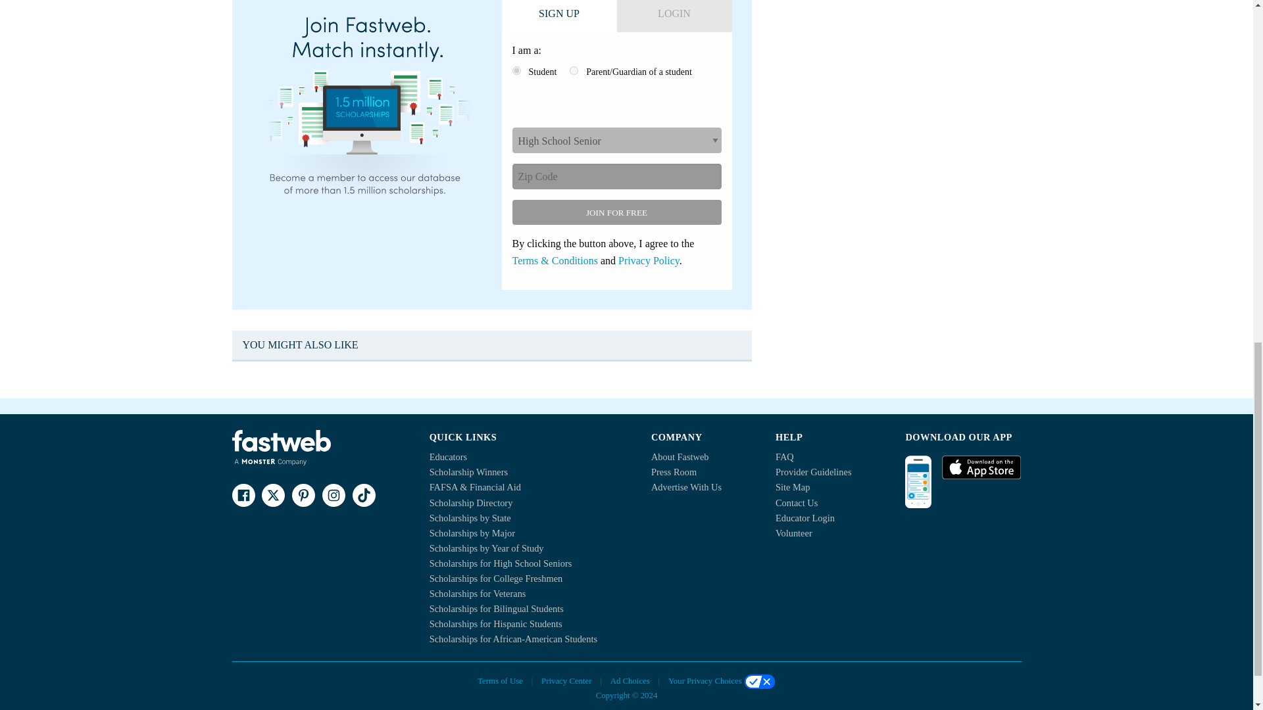 This screenshot has width=1263, height=710. What do you see at coordinates (333, 495) in the screenshot?
I see `Fastweb on Instagram` at bounding box center [333, 495].